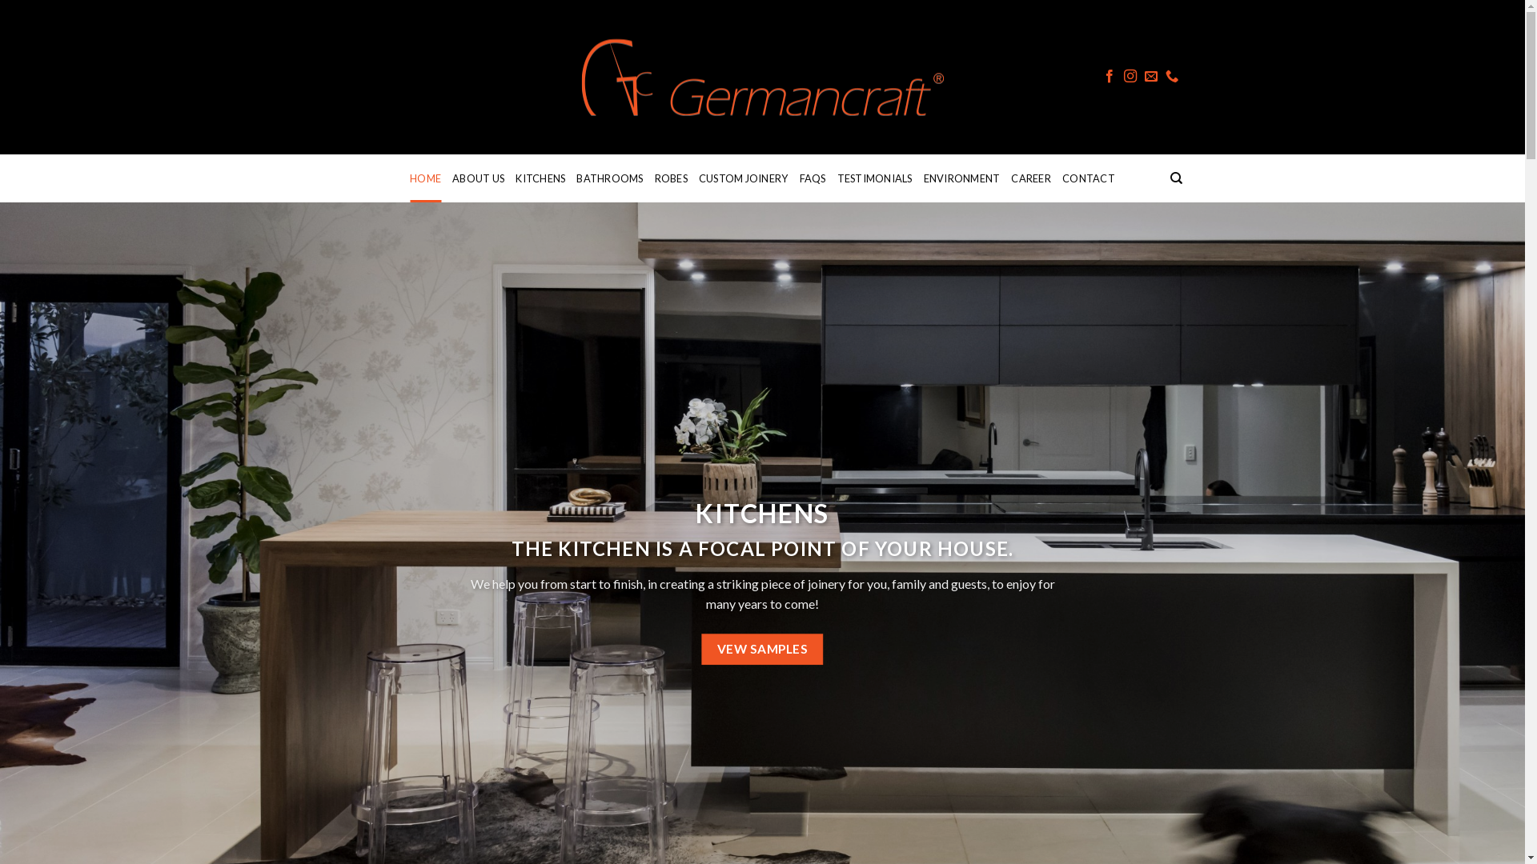 The image size is (1537, 864). What do you see at coordinates (744, 178) in the screenshot?
I see `CUSTOM JOINERY` at bounding box center [744, 178].